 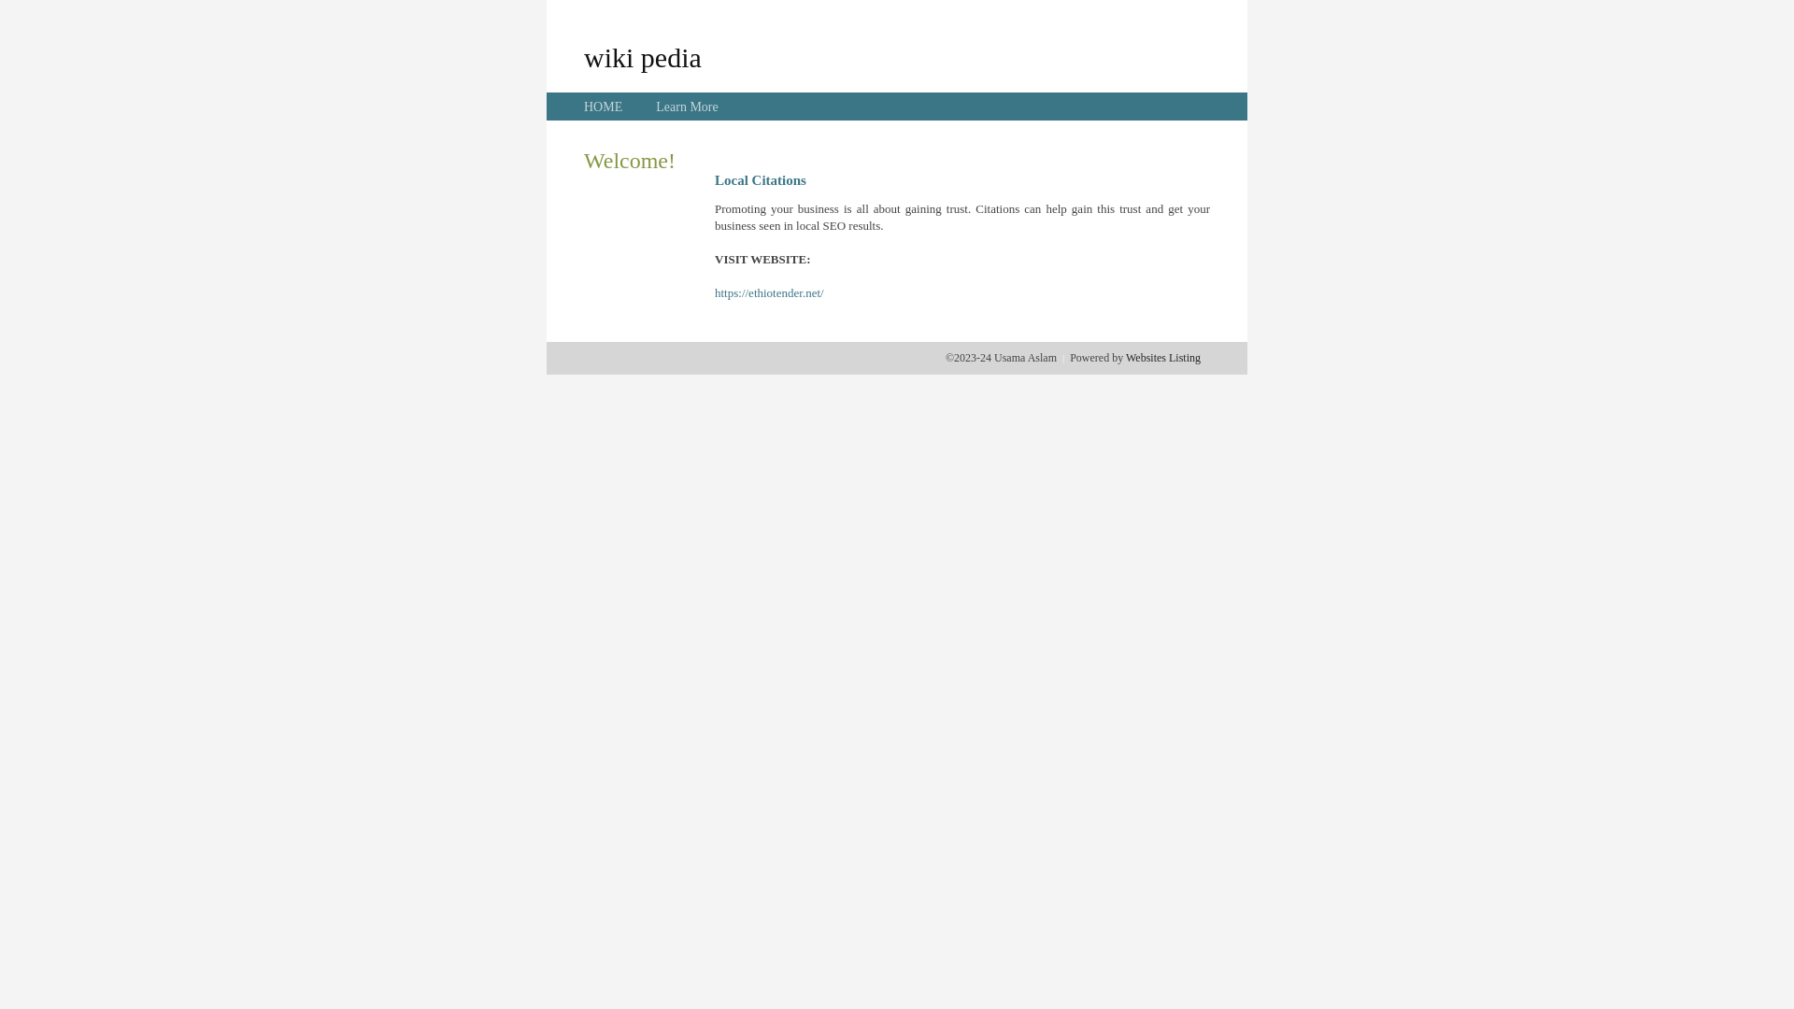 What do you see at coordinates (643, 57) in the screenshot?
I see `wiki pedia` at bounding box center [643, 57].